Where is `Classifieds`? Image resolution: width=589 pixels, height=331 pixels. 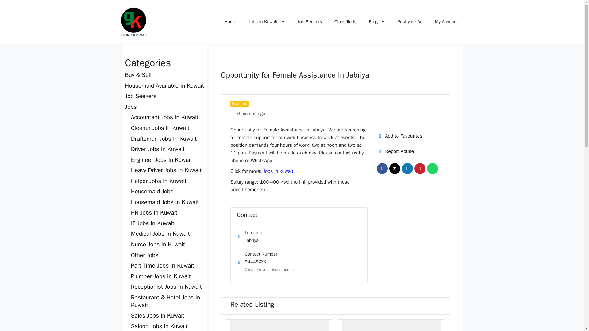
Classifieds is located at coordinates (345, 22).